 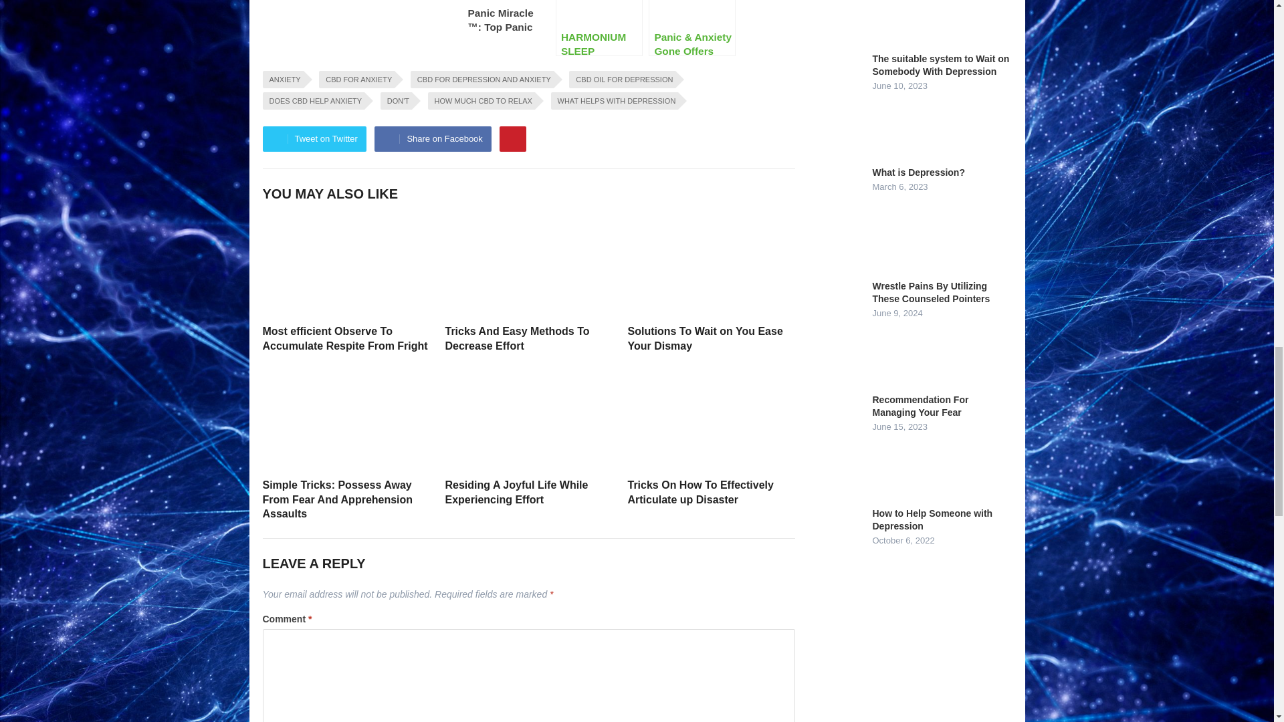 What do you see at coordinates (396, 101) in the screenshot?
I see `DON'T` at bounding box center [396, 101].